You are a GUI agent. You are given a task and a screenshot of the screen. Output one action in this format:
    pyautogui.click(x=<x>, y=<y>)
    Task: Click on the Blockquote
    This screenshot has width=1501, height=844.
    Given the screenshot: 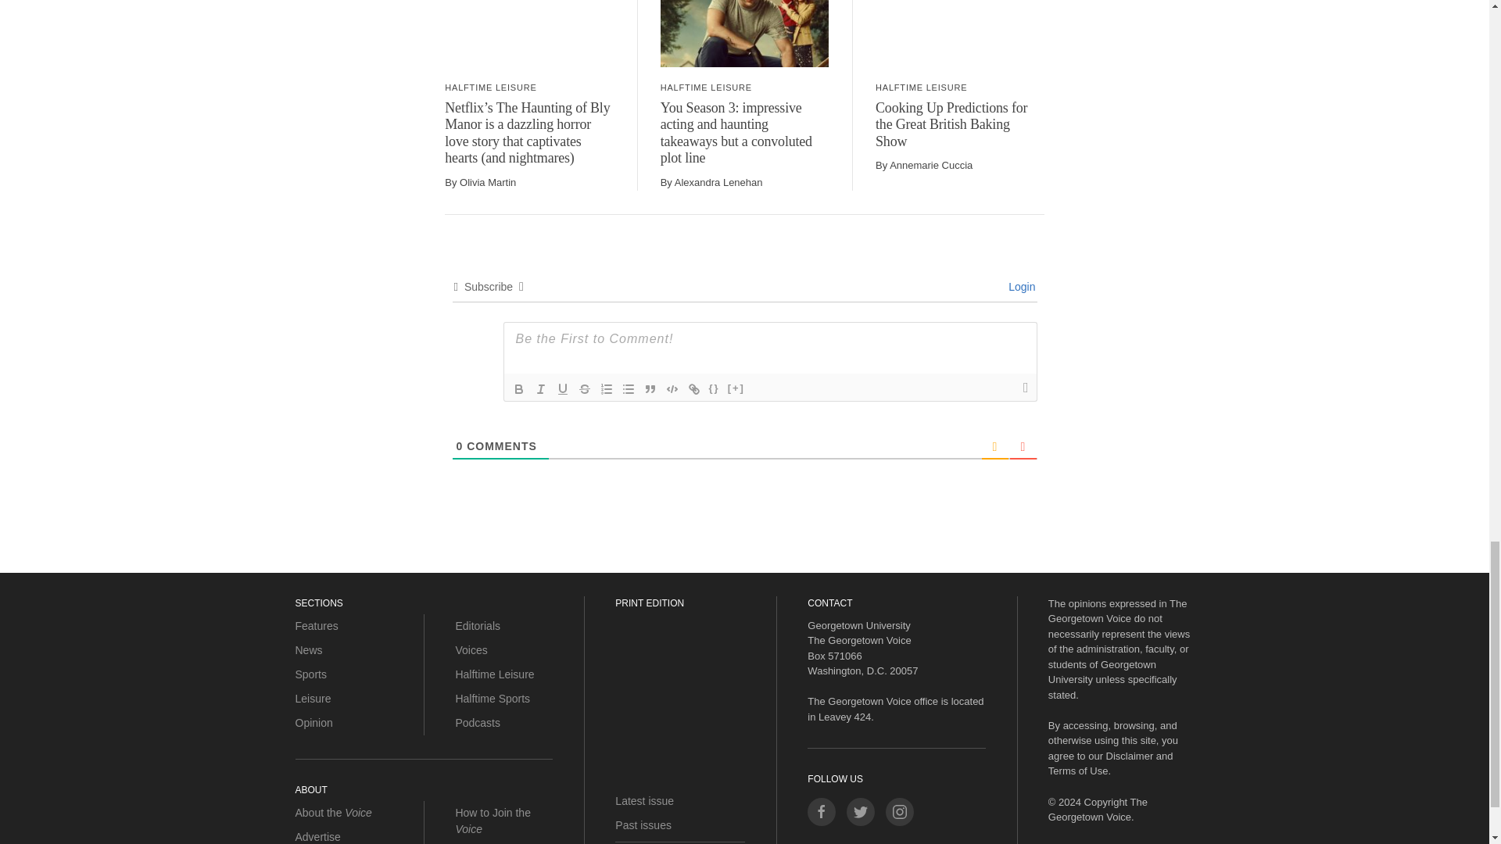 What is the action you would take?
    pyautogui.click(x=650, y=389)
    